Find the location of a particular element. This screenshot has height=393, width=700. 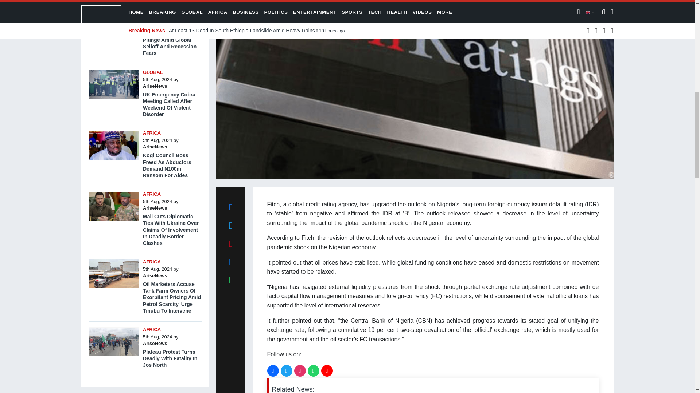

Youtube is located at coordinates (327, 370).